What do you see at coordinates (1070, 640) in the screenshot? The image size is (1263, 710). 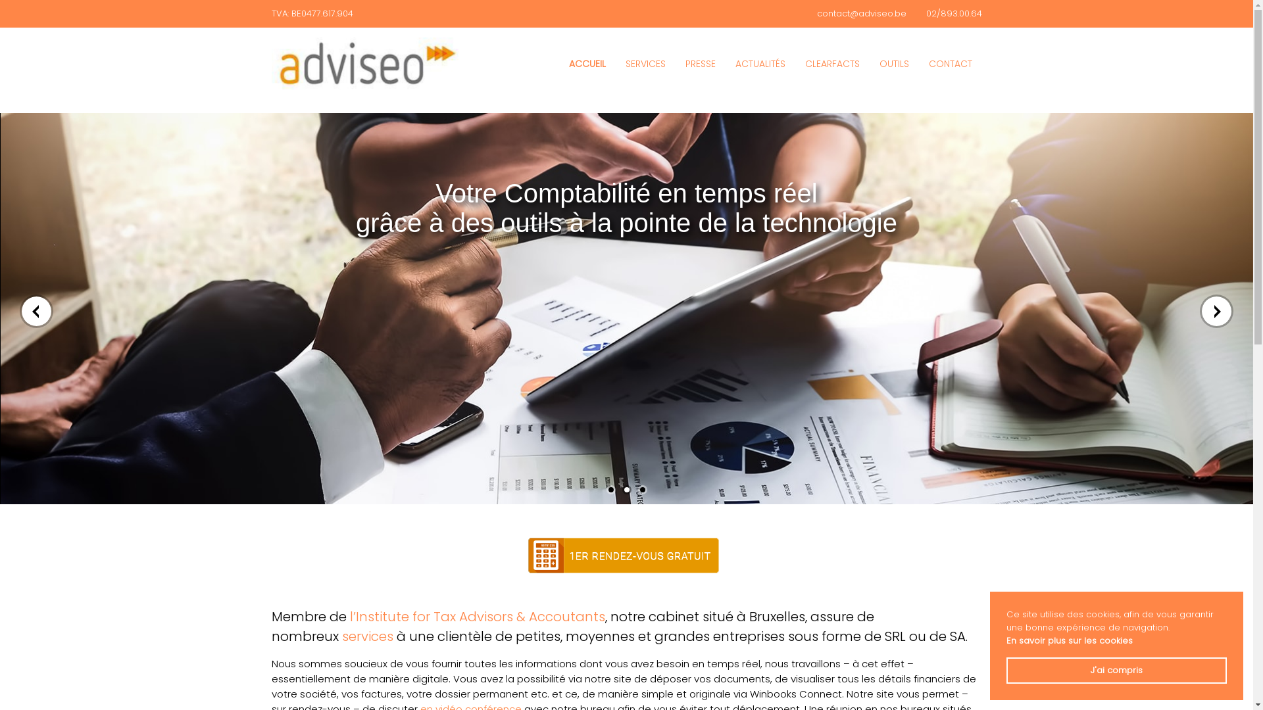 I see `En savoir plus sur les cookies` at bounding box center [1070, 640].